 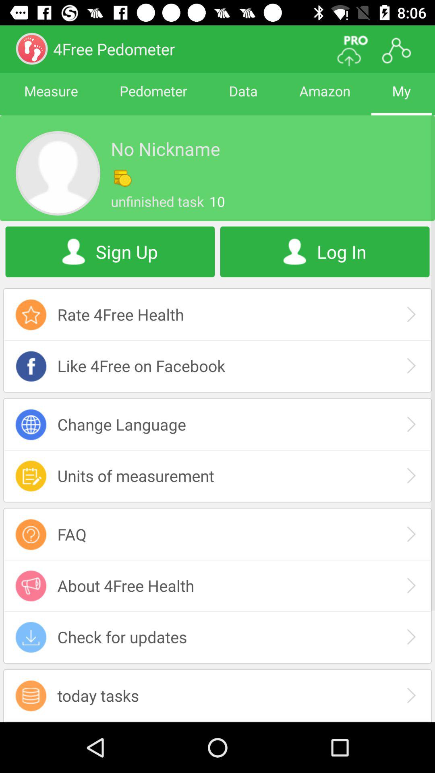 I want to click on open no nickname app, so click(x=165, y=149).